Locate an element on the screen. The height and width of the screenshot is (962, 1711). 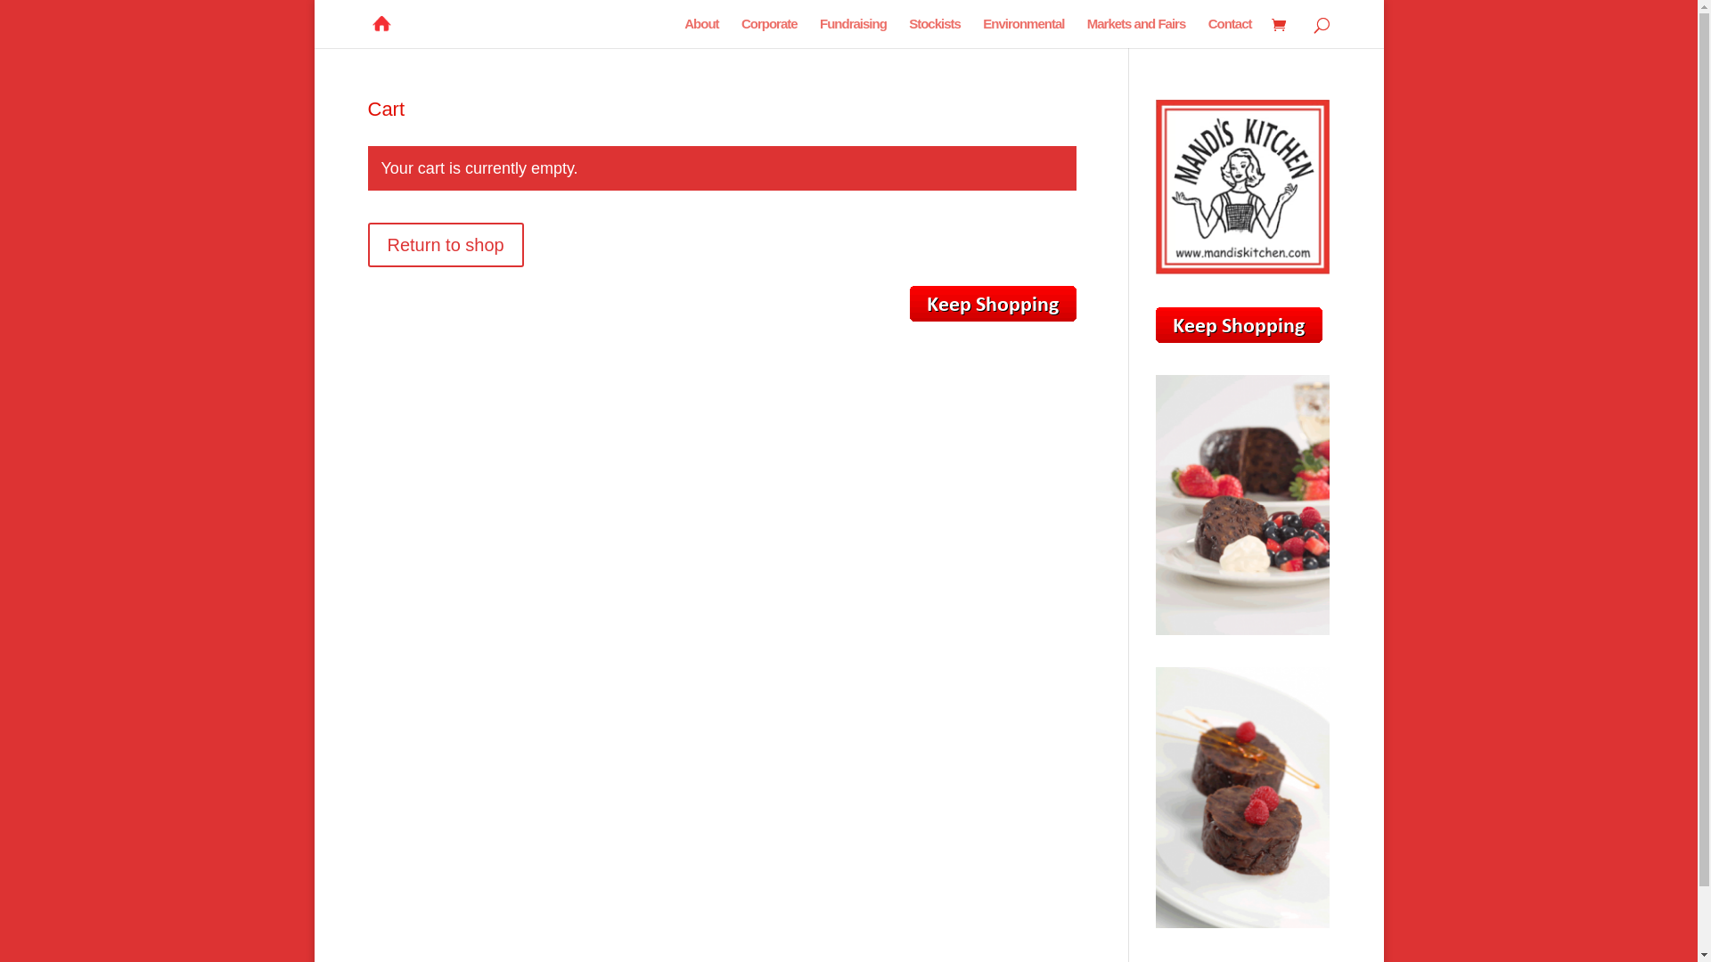
About is located at coordinates (701, 33).